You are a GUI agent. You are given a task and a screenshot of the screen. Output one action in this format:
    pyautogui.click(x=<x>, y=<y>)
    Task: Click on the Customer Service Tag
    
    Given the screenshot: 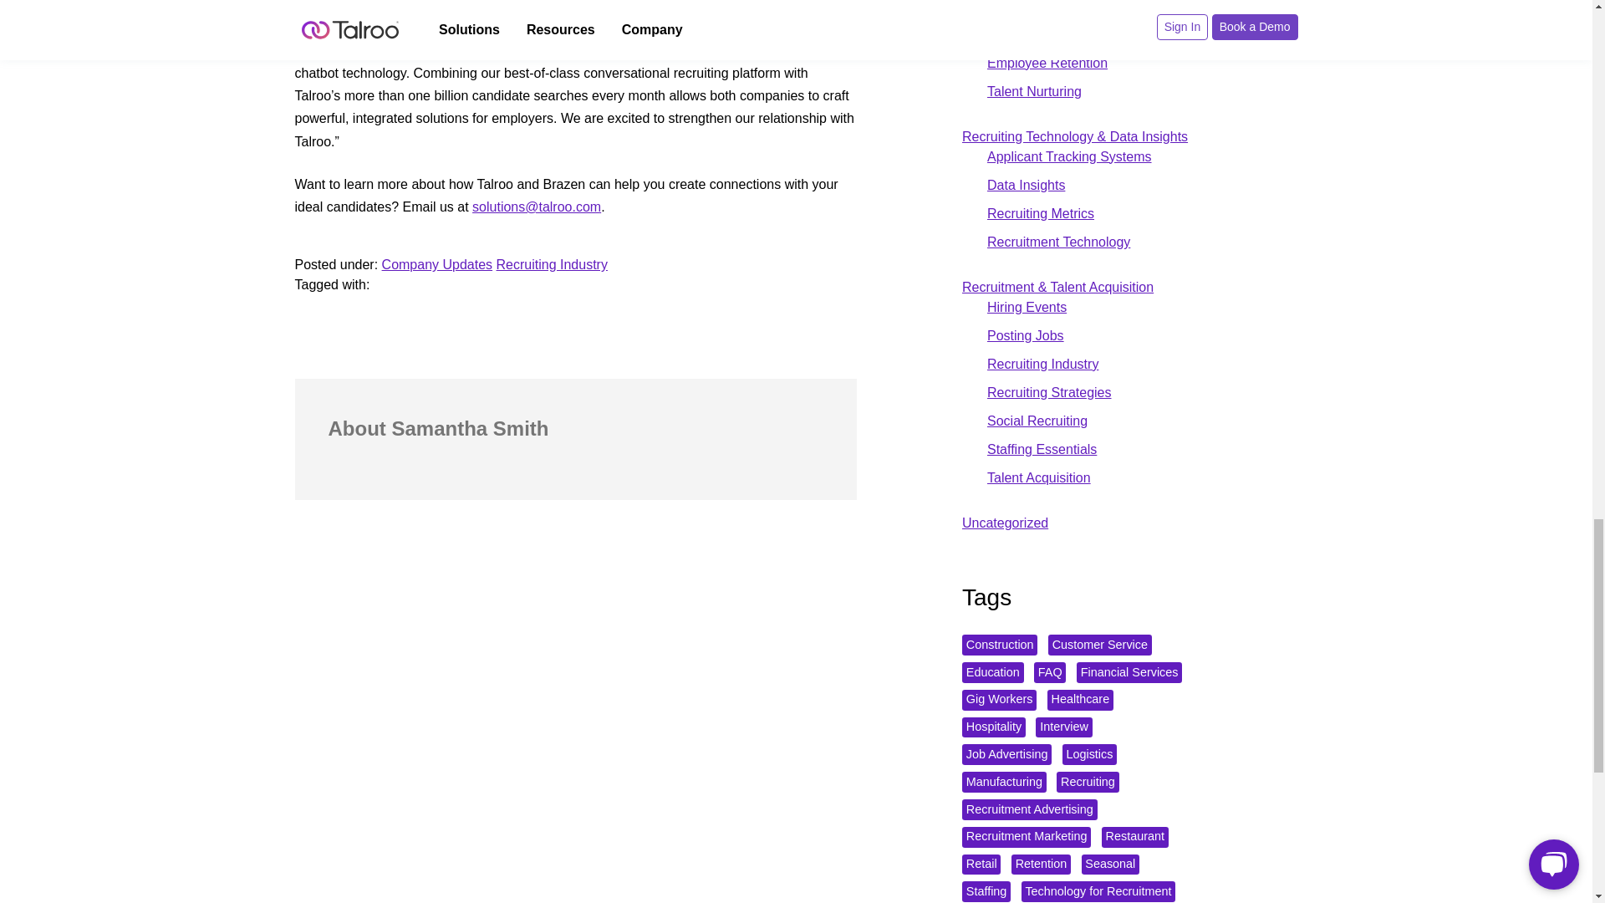 What is the action you would take?
    pyautogui.click(x=1100, y=645)
    